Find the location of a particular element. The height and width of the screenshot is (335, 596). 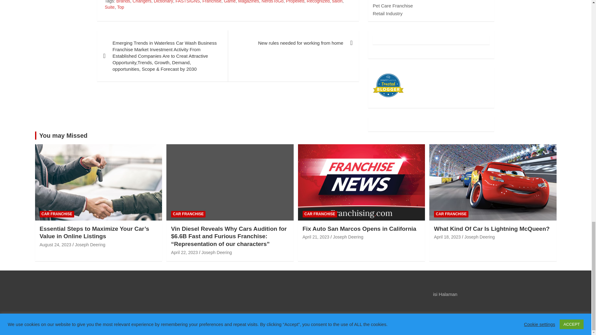

Brands is located at coordinates (123, 2).